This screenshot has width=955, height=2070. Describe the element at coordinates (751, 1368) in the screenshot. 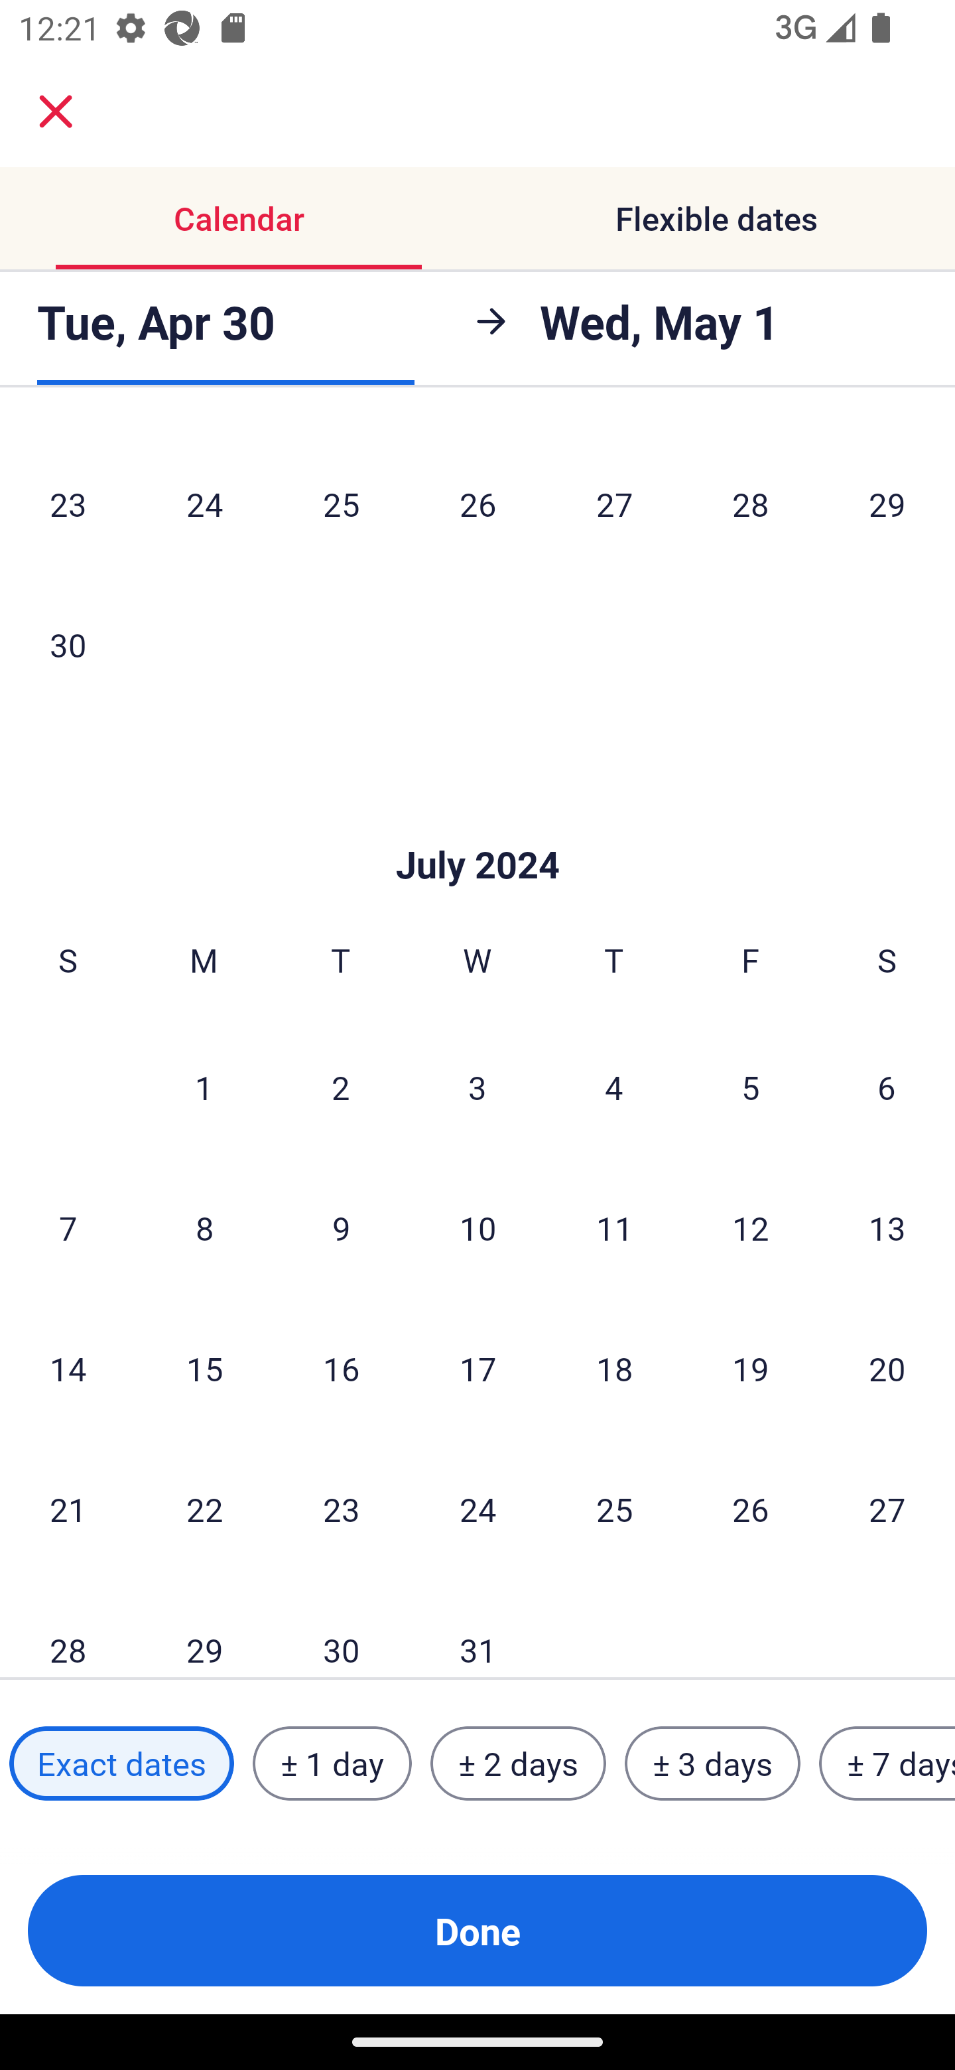

I see `19 Friday, July 19, 2024` at that location.